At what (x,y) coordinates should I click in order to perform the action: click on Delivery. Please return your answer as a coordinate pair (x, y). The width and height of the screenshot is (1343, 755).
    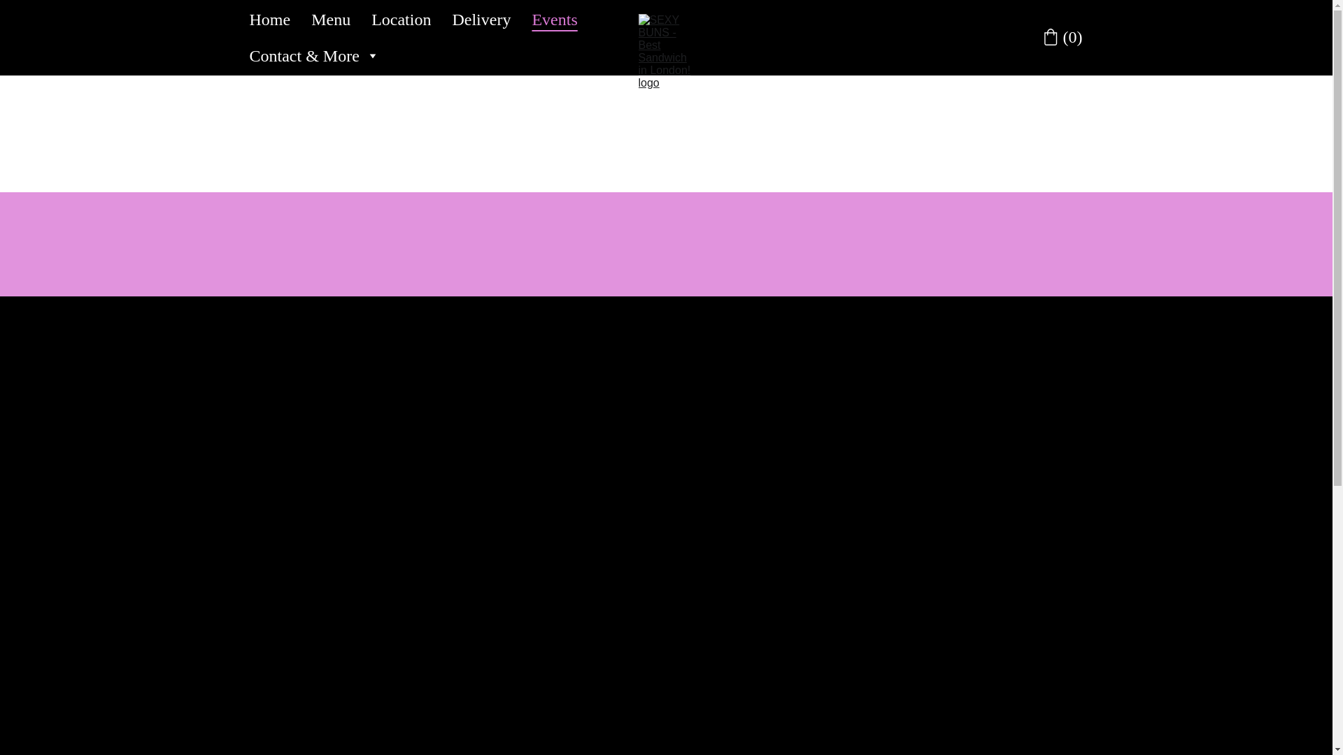
    Looking at the image, I should click on (481, 20).